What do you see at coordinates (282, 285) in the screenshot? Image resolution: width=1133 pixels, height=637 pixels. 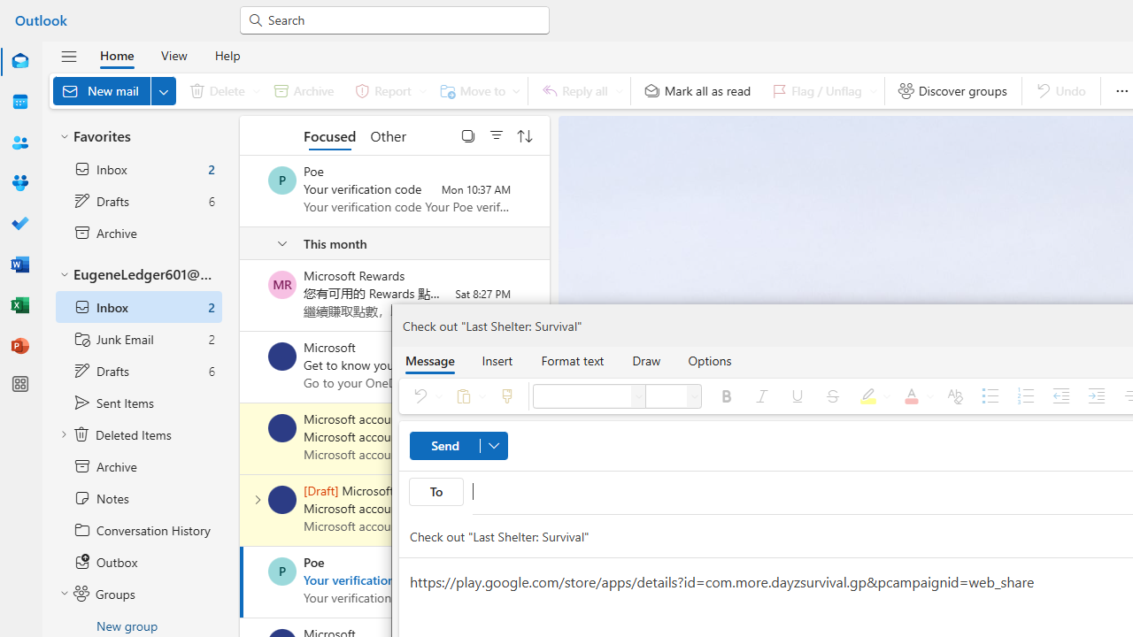 I see `Microsoft Rewards` at bounding box center [282, 285].